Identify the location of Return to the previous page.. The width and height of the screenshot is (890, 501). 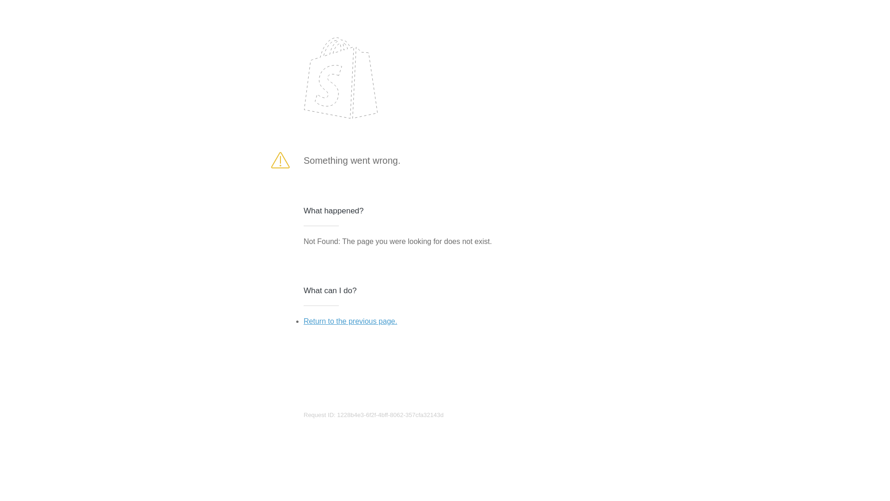
(350, 321).